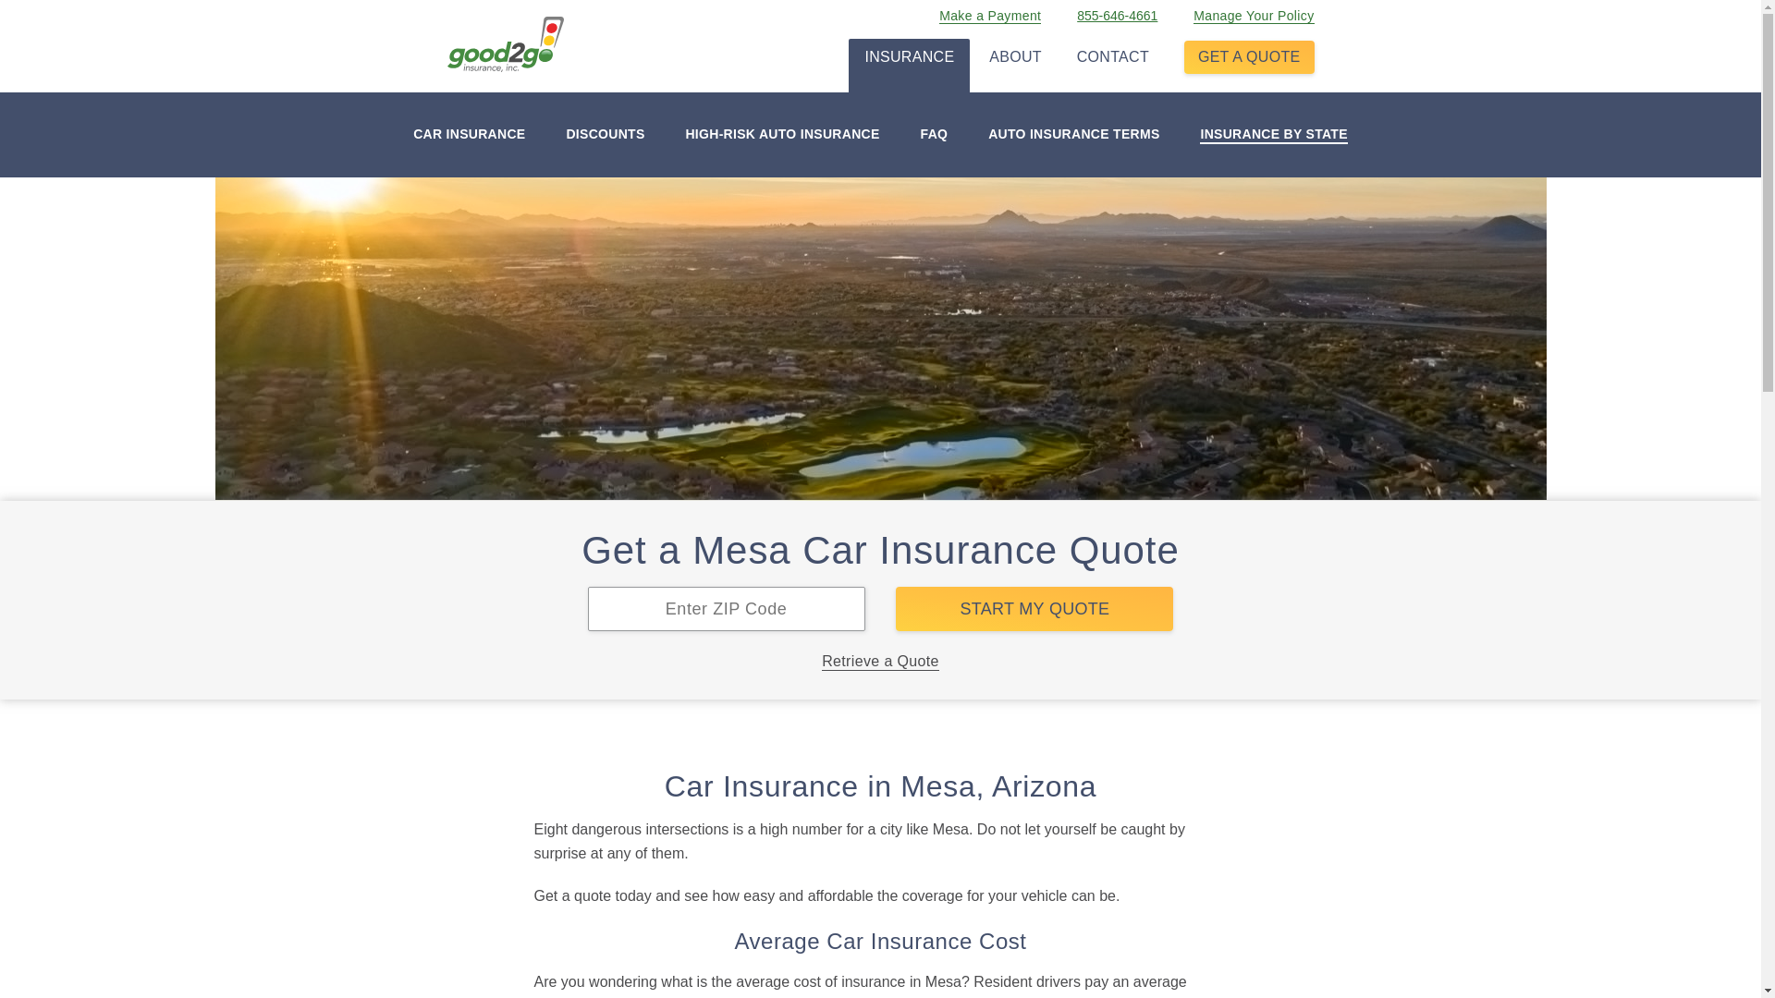 This screenshot has height=998, width=1775. What do you see at coordinates (1073, 135) in the screenshot?
I see `AUTO INSURANCE TERMS` at bounding box center [1073, 135].